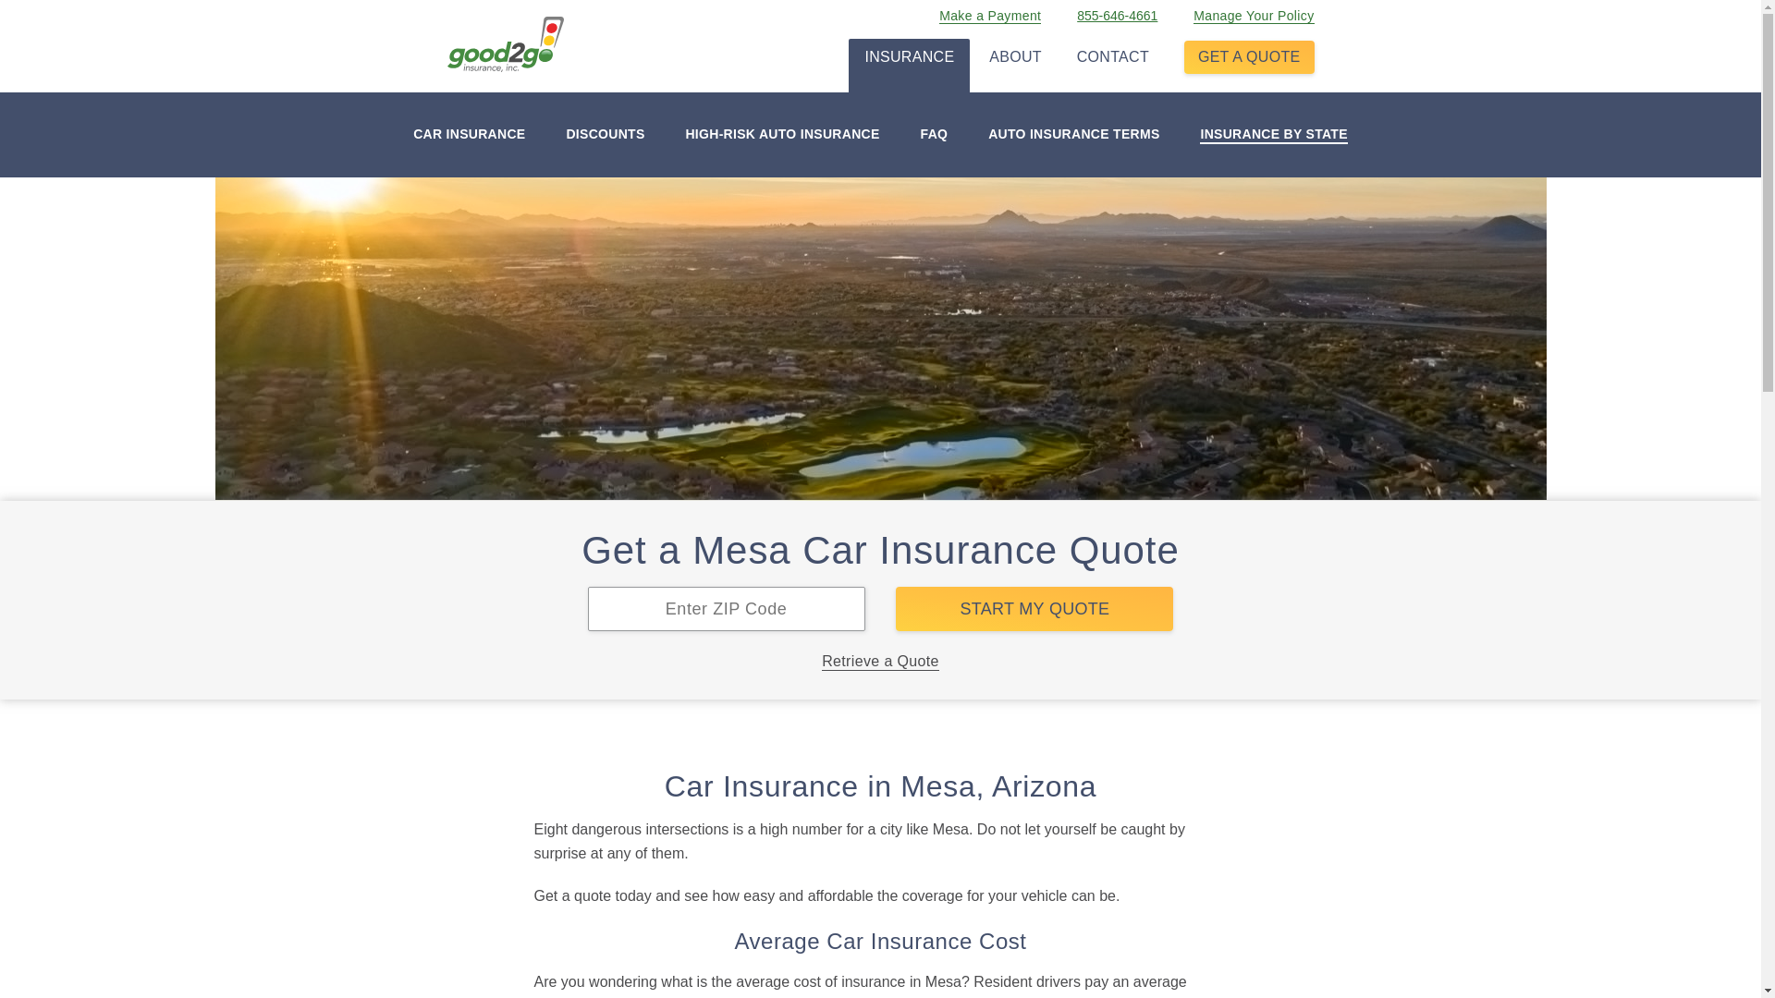 This screenshot has height=998, width=1775. What do you see at coordinates (1073, 135) in the screenshot?
I see `AUTO INSURANCE TERMS` at bounding box center [1073, 135].